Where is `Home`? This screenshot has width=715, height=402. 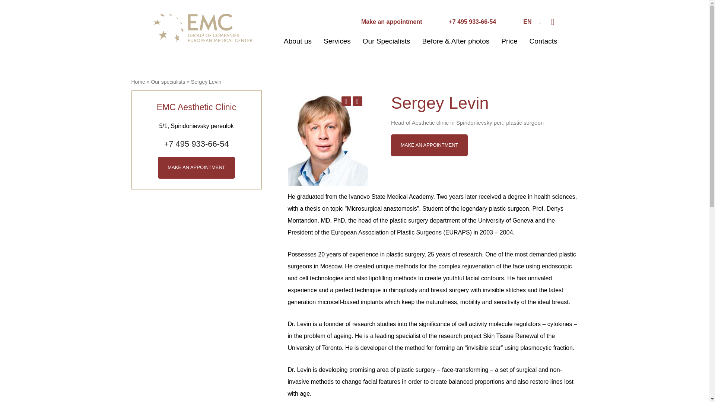 Home is located at coordinates (138, 82).